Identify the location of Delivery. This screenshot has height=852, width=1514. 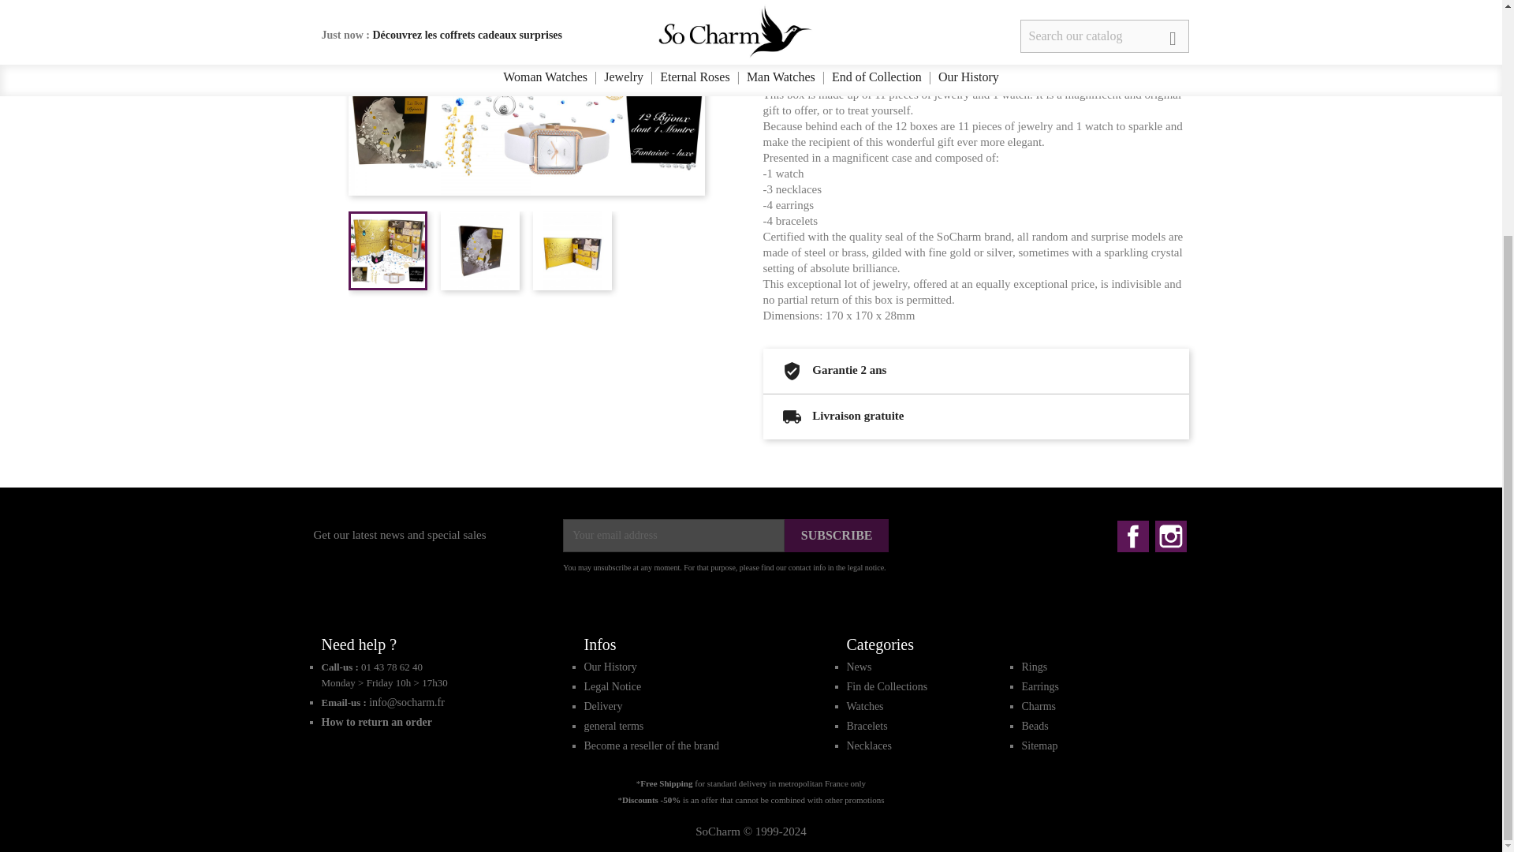
(602, 705).